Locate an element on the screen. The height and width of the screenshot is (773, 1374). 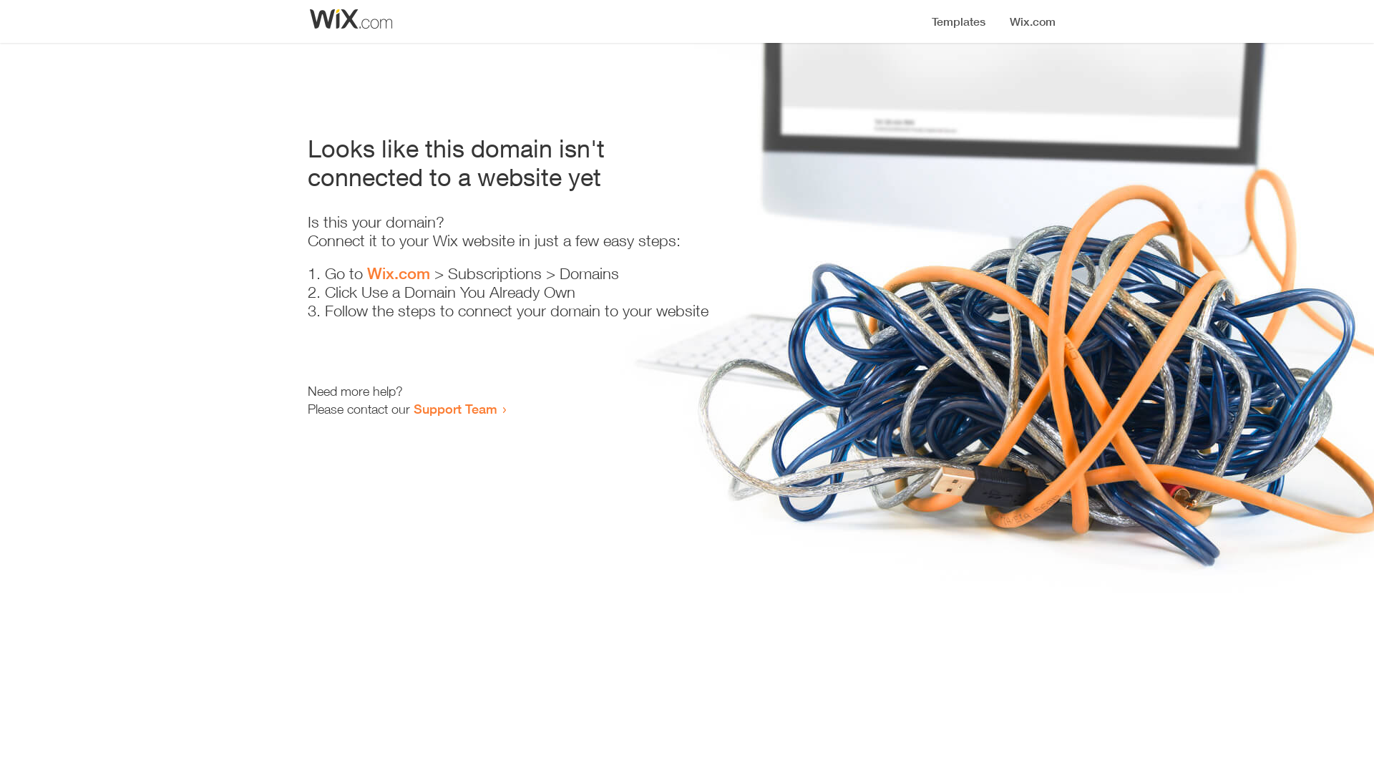
Wix.com is located at coordinates (399, 273).